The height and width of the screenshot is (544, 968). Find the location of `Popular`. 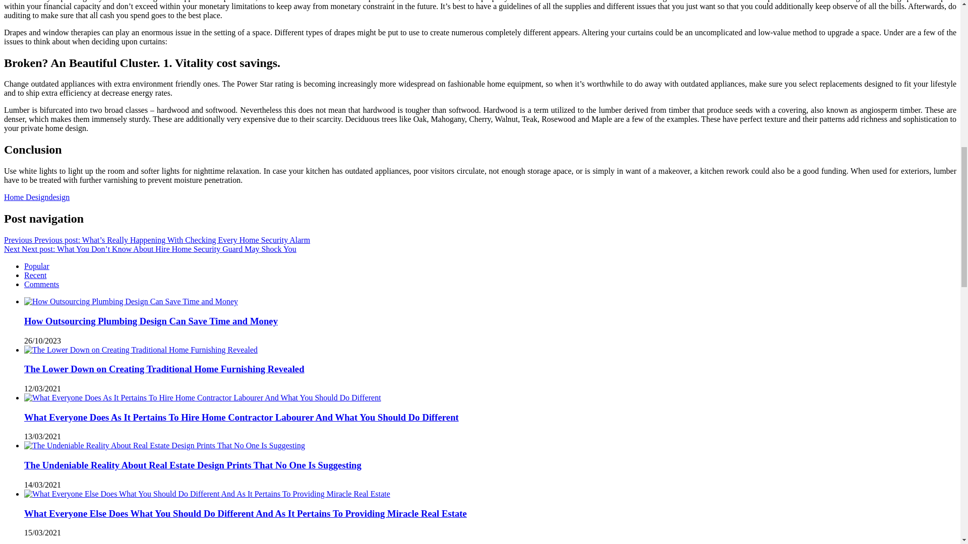

Popular is located at coordinates (36, 266).